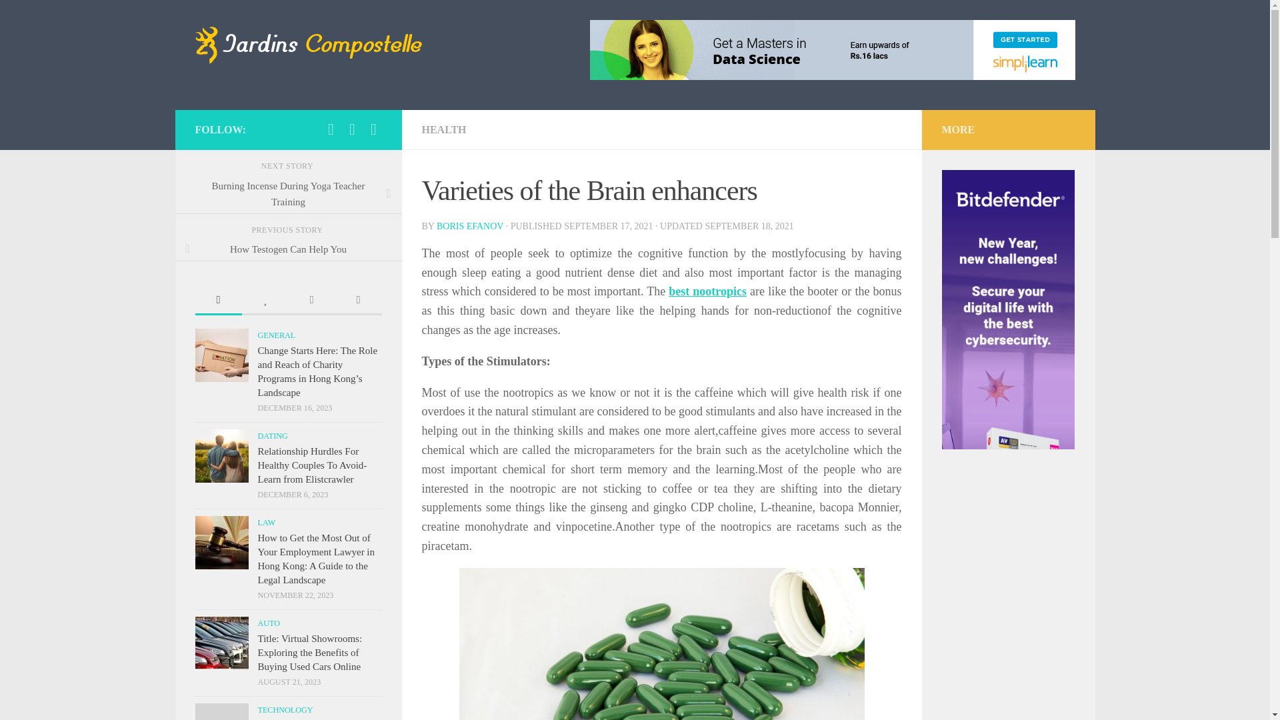  I want to click on DATING, so click(272, 435).